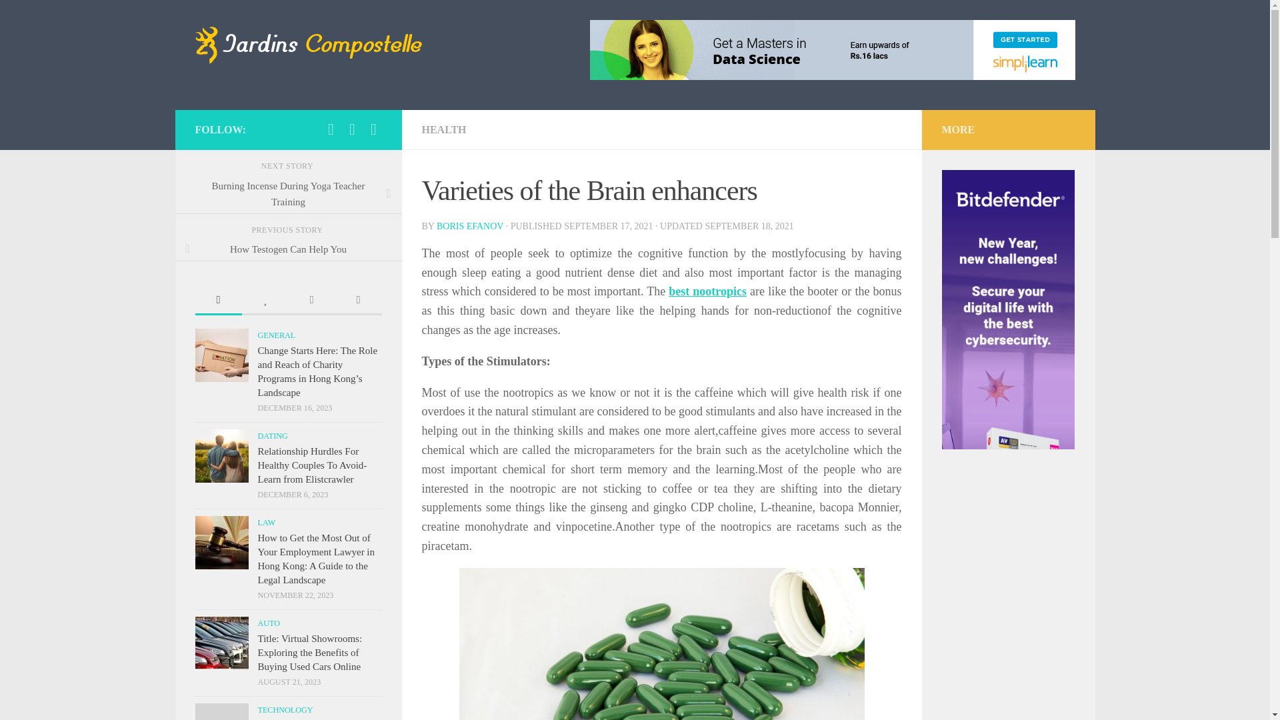  I want to click on DATING, so click(272, 435).